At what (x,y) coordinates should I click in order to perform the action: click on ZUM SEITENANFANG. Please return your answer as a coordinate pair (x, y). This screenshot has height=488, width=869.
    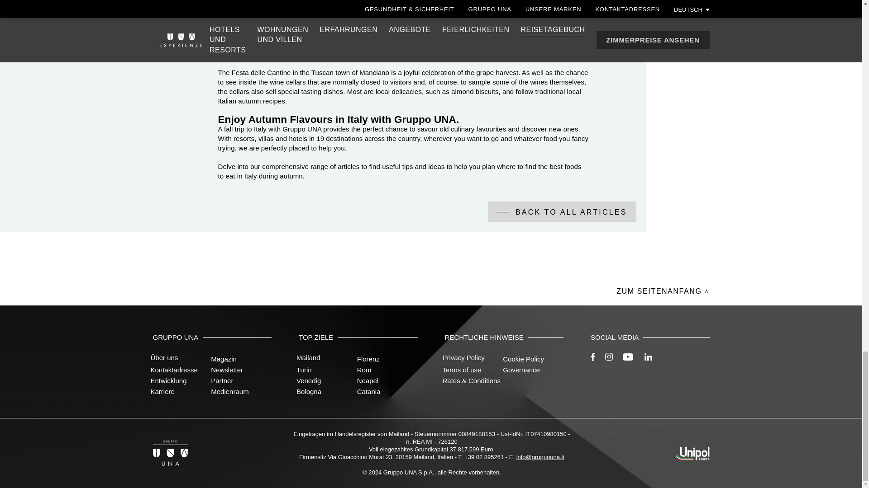
    Looking at the image, I should click on (662, 291).